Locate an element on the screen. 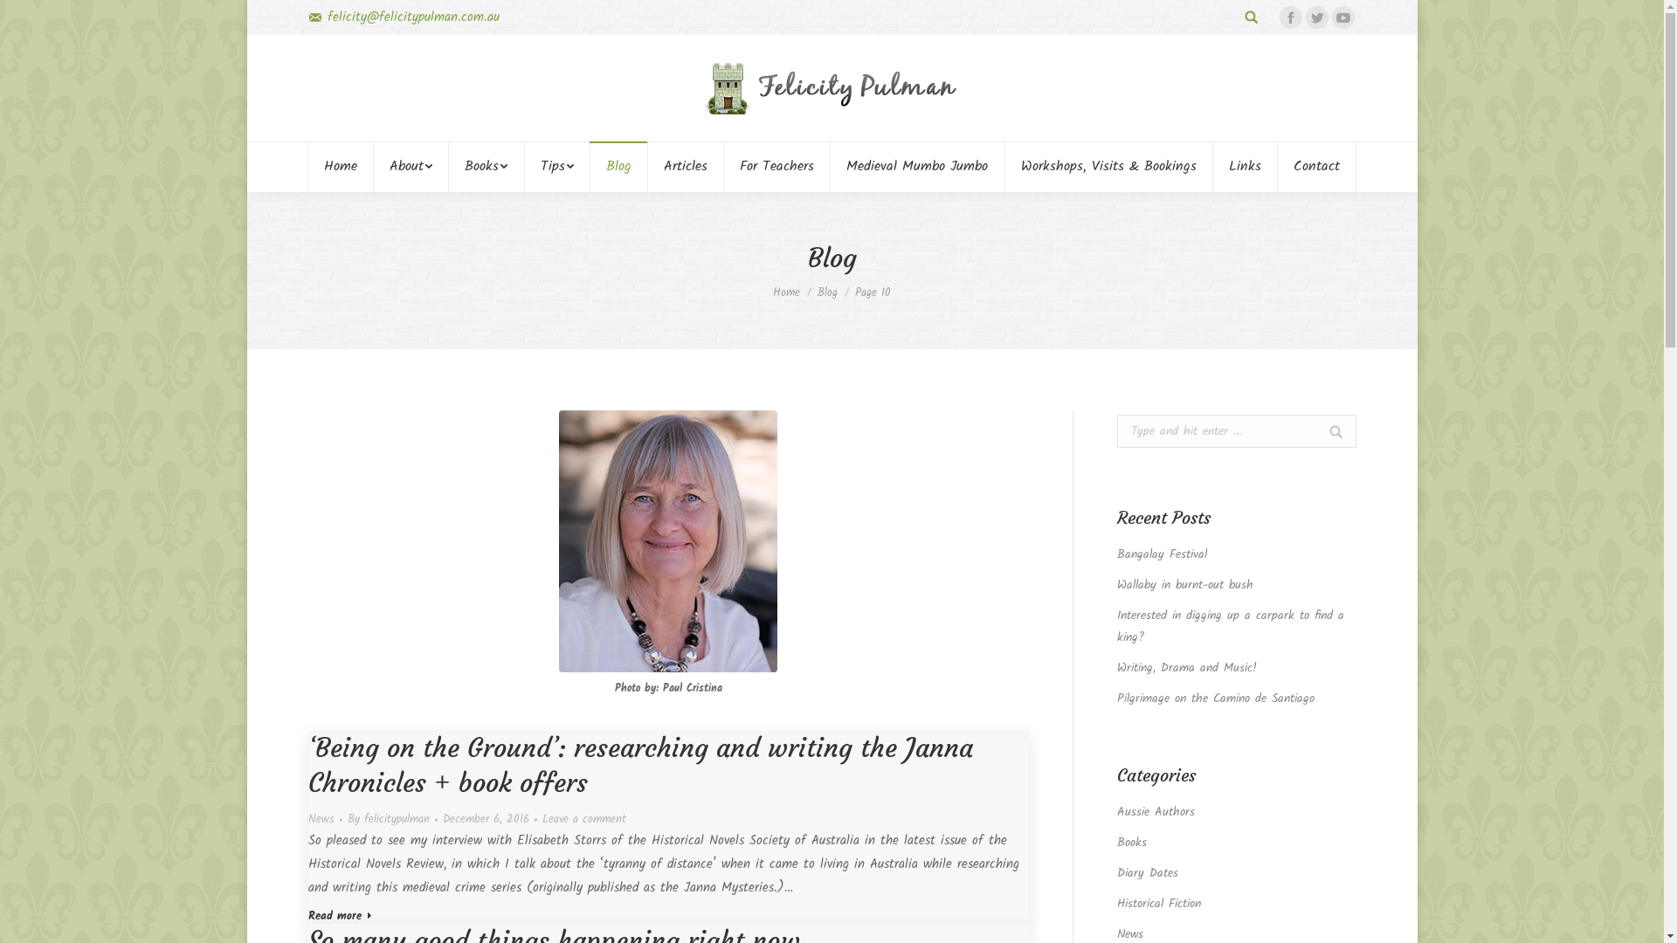  Contact is located at coordinates (1316, 167).